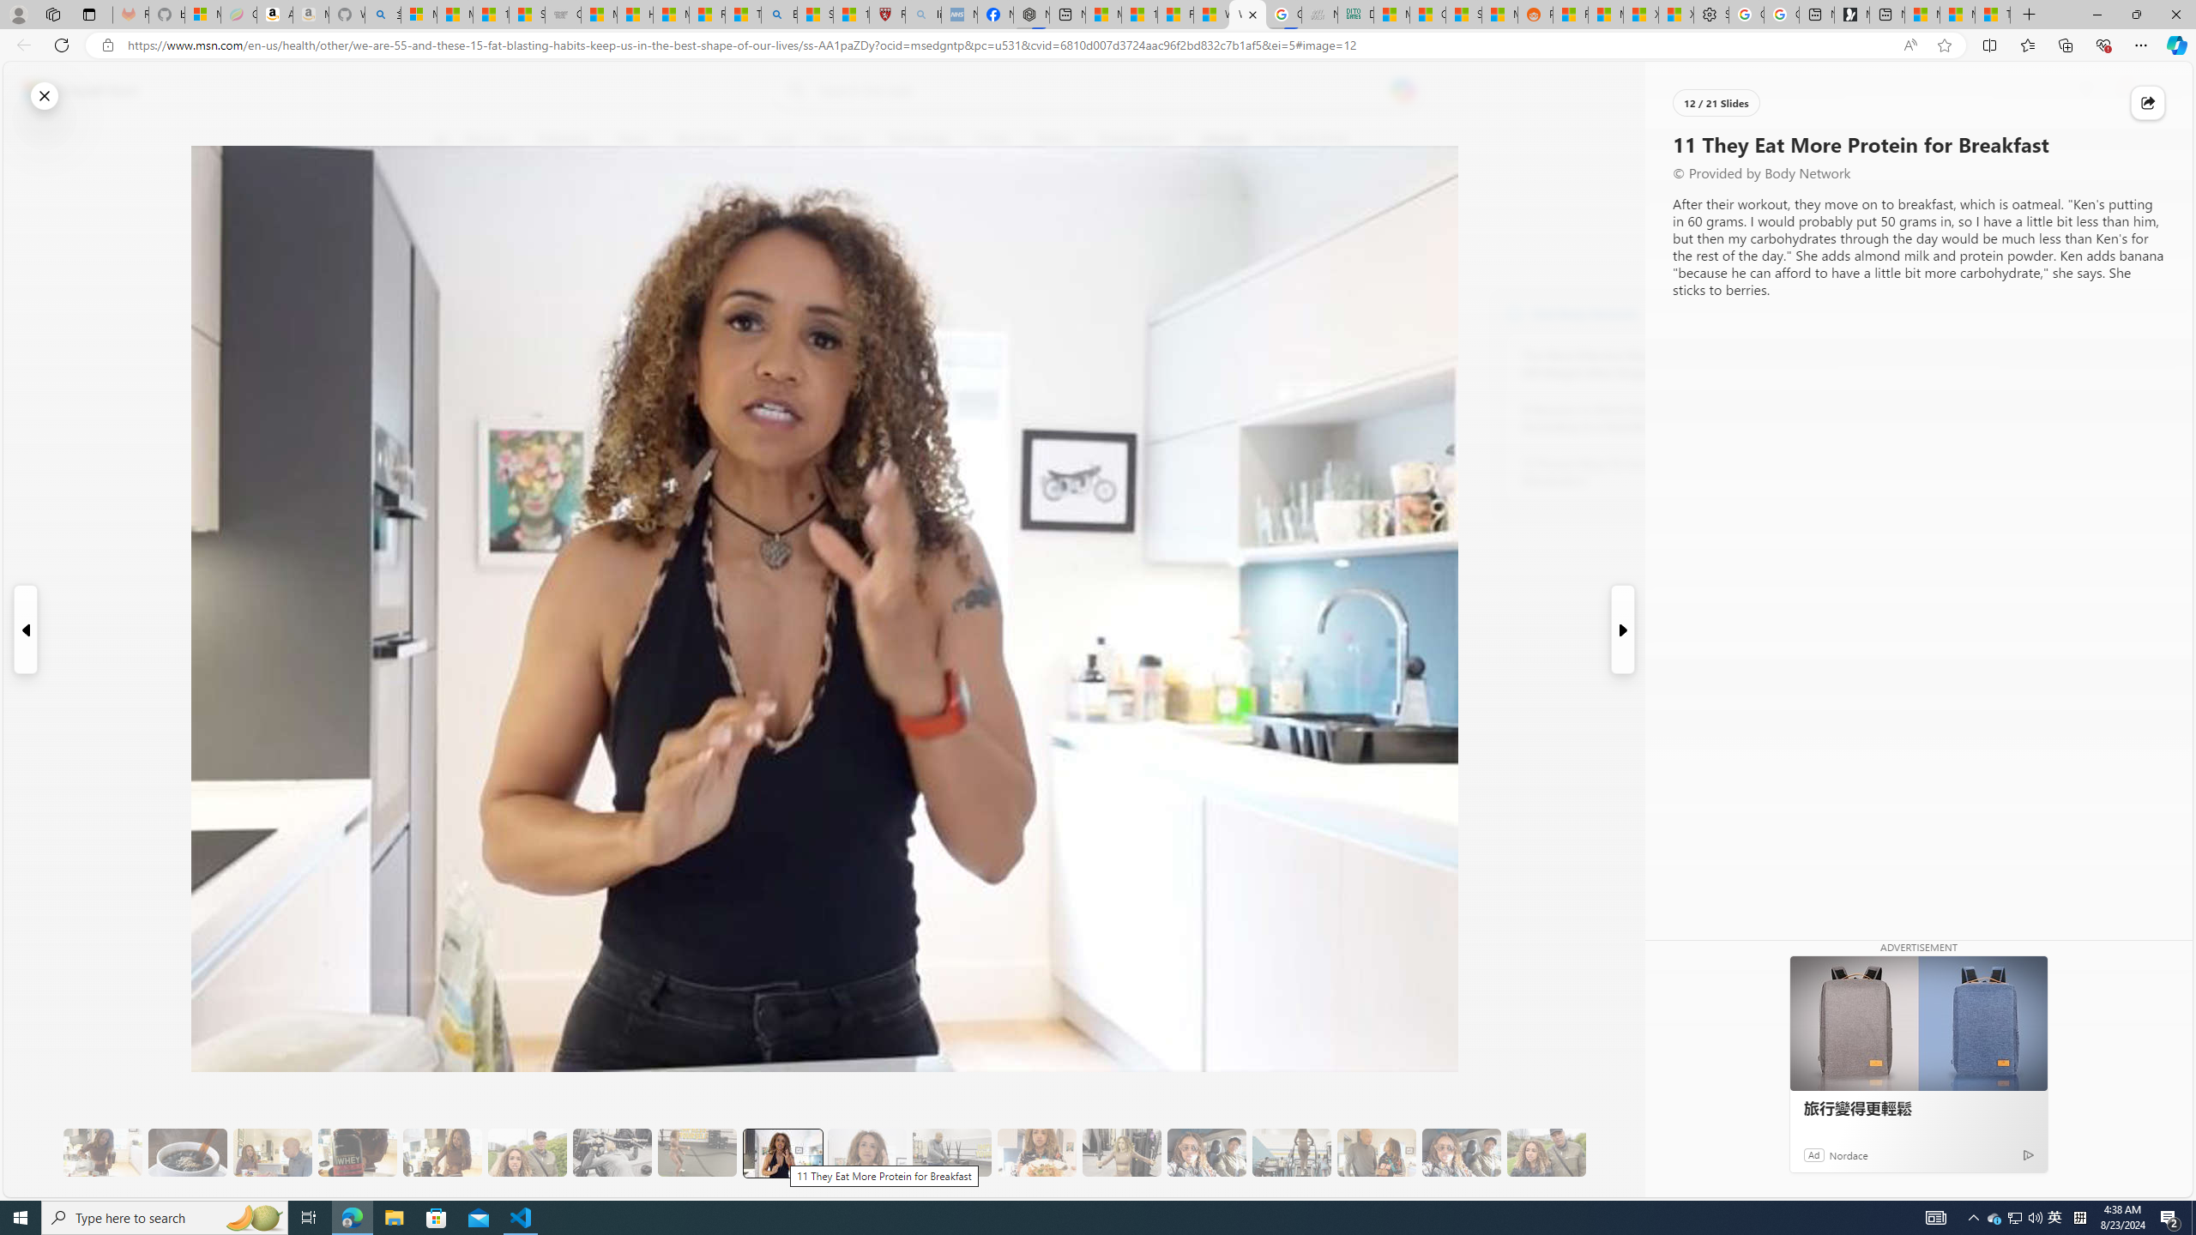 The width and height of the screenshot is (2196, 1235). What do you see at coordinates (678, 222) in the screenshot?
I see `Body Network` at bounding box center [678, 222].